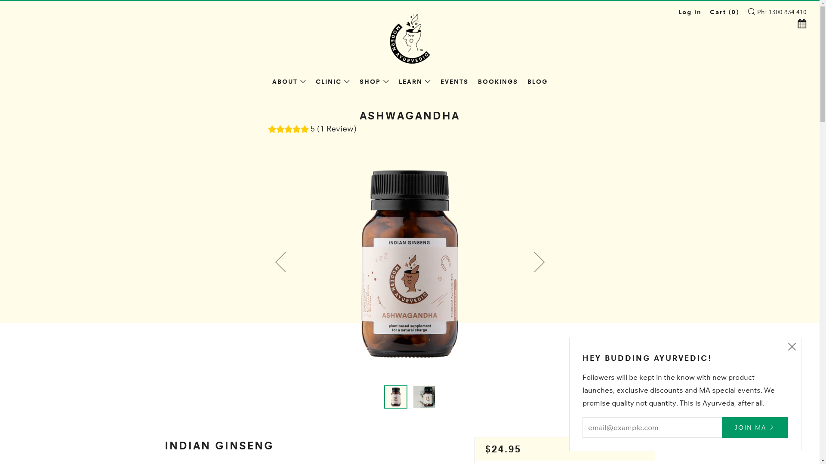  I want to click on Ph: 1300 834 410, so click(782, 12).